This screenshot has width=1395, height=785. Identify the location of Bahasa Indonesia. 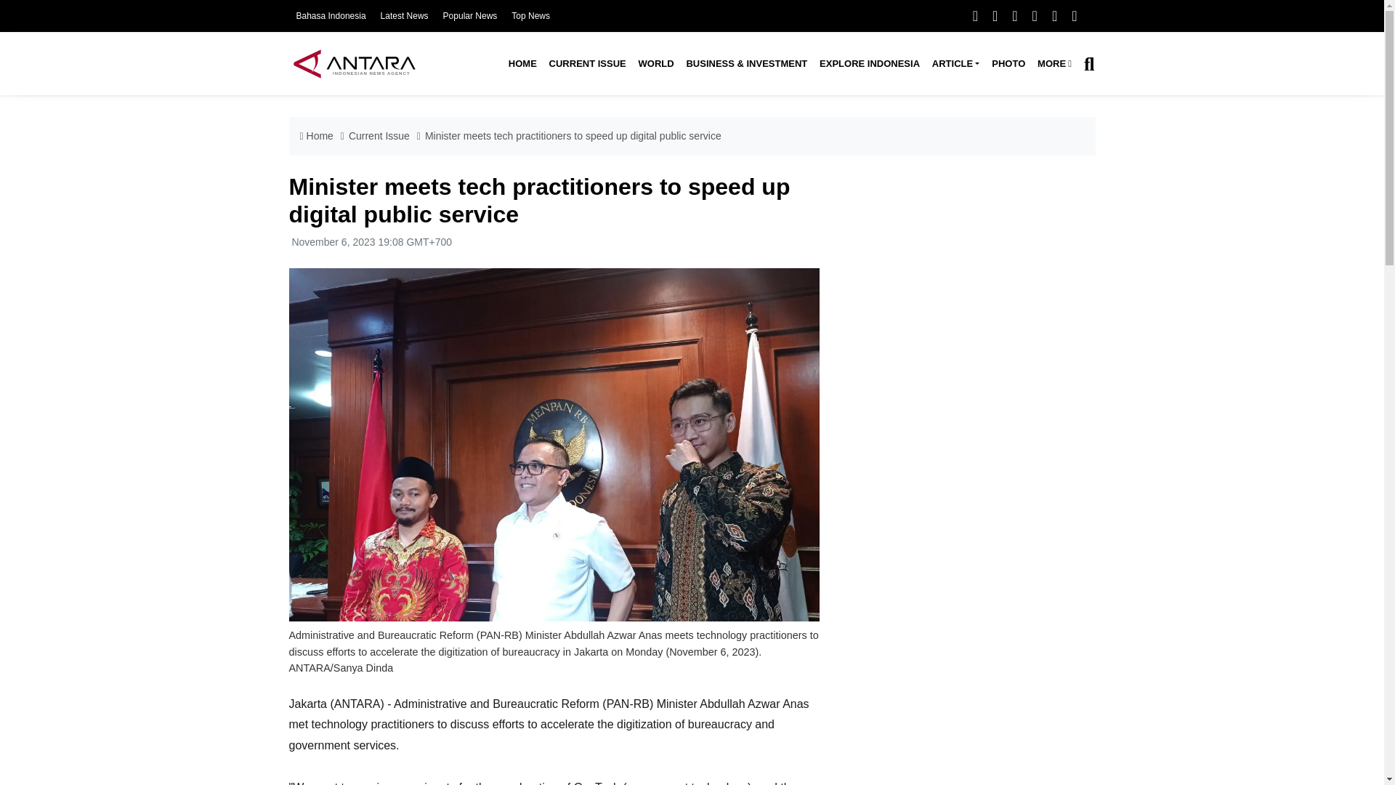
(331, 16).